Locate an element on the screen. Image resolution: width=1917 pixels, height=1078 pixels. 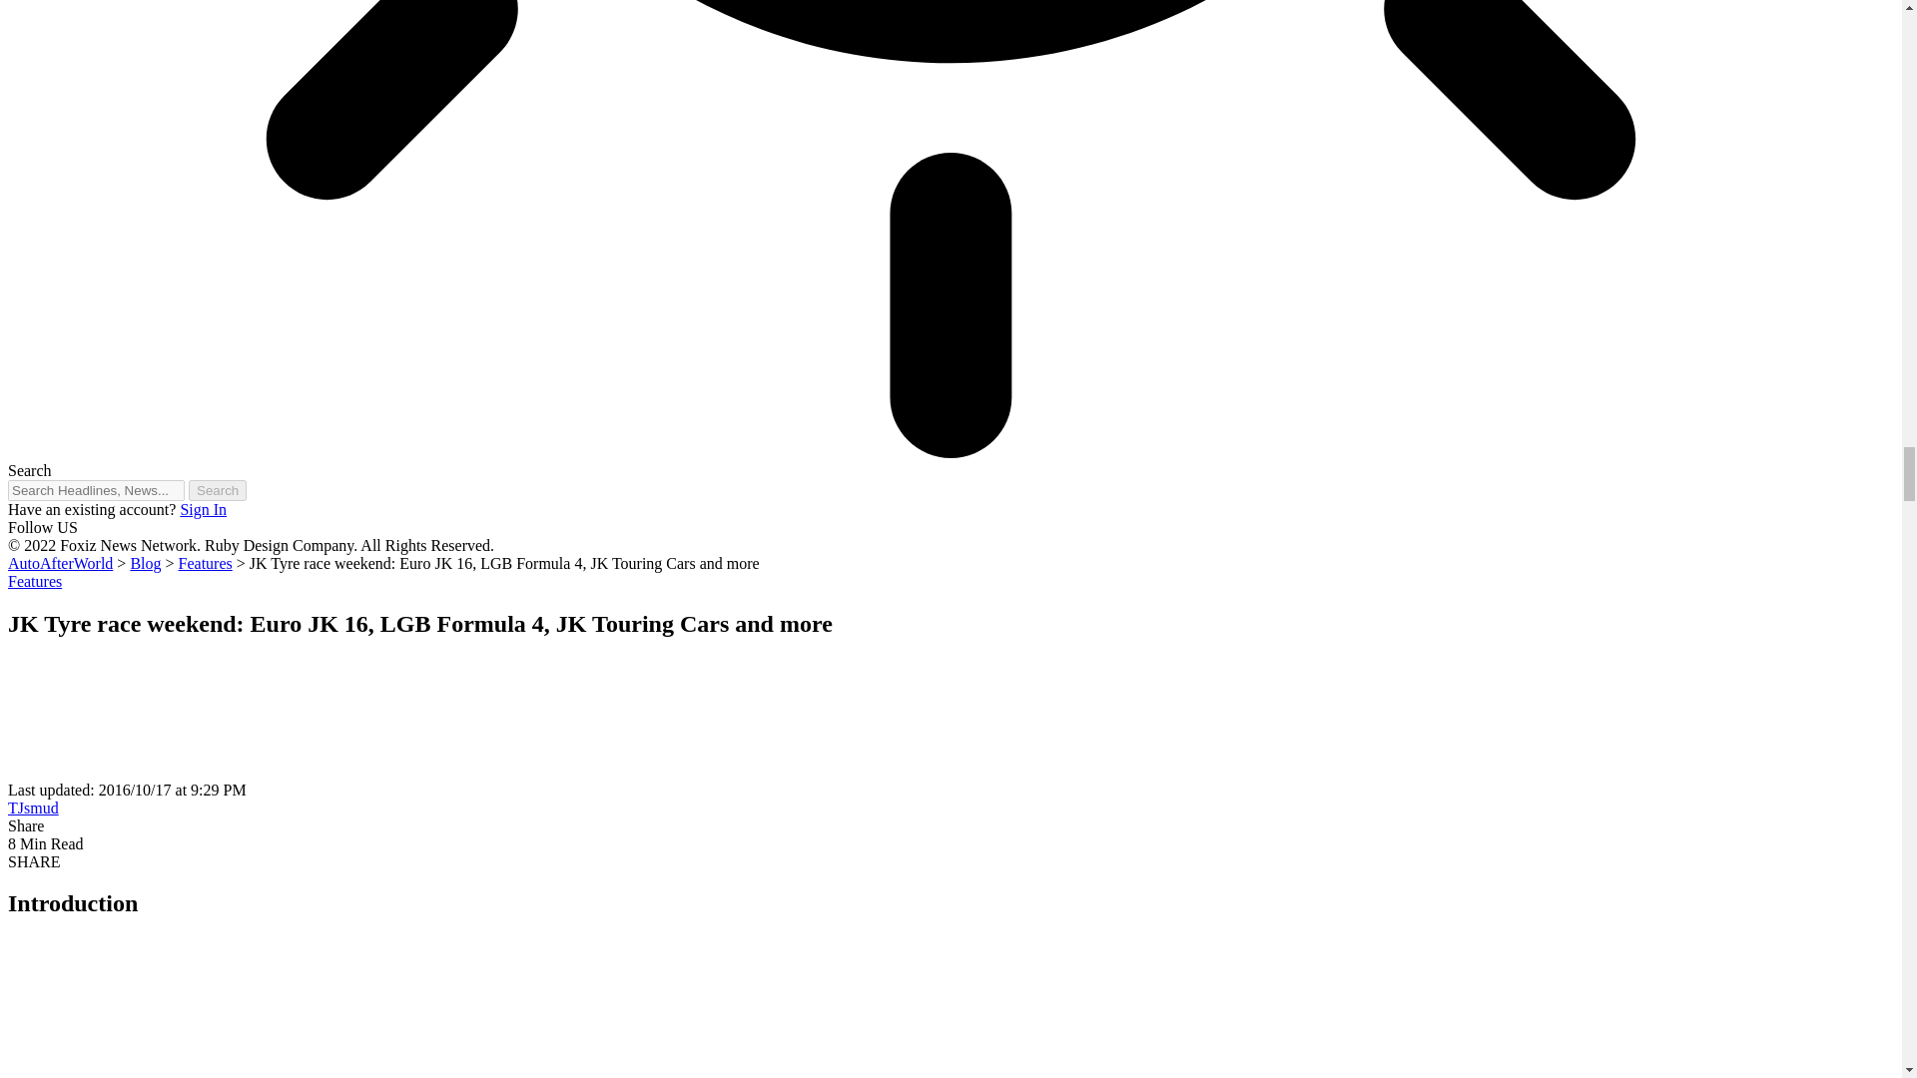
Search is located at coordinates (218, 490).